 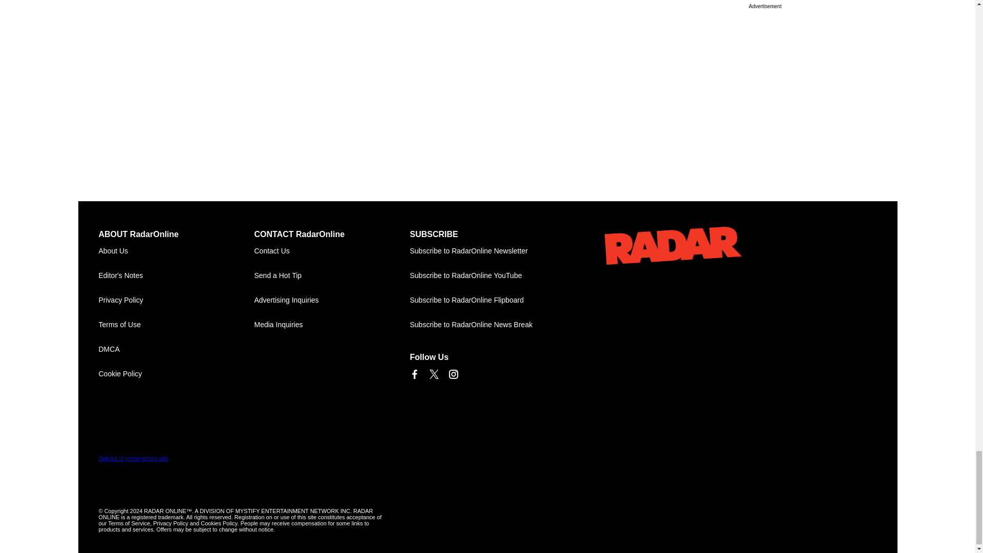 I want to click on Contact Us, so click(x=332, y=251).